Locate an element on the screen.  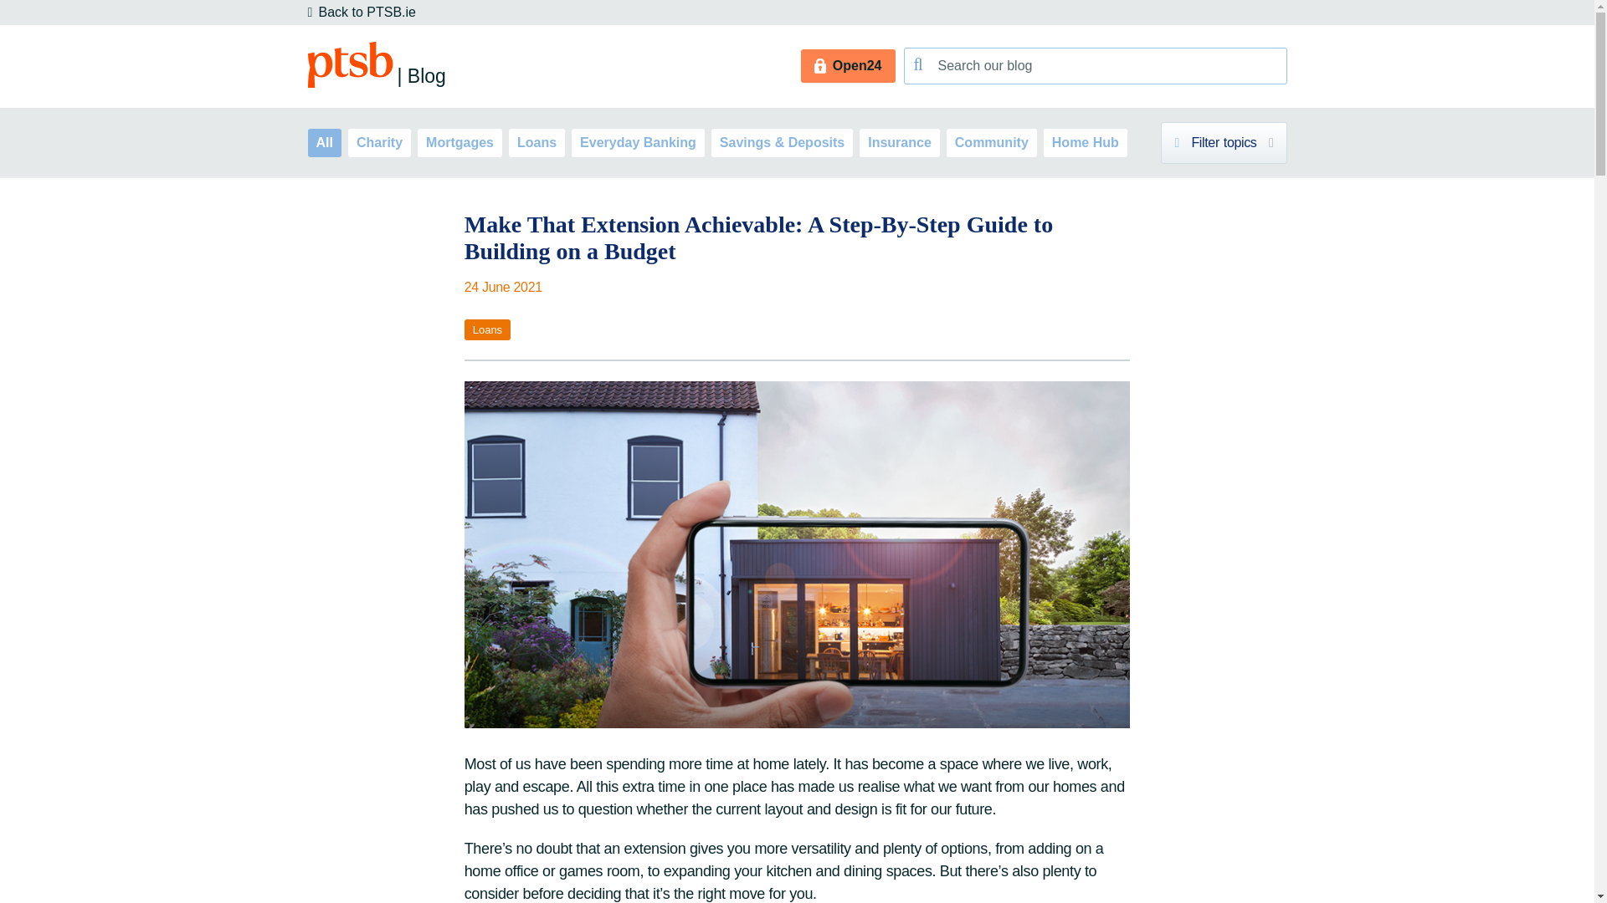
Open24 is located at coordinates (900, 142).